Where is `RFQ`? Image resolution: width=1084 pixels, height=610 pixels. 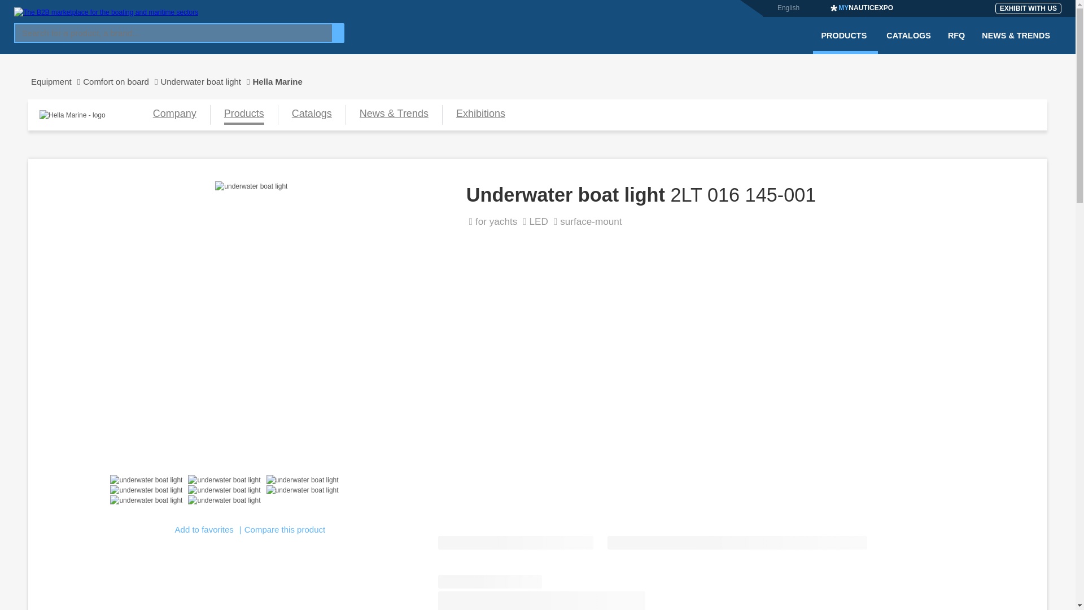 RFQ is located at coordinates (956, 42).